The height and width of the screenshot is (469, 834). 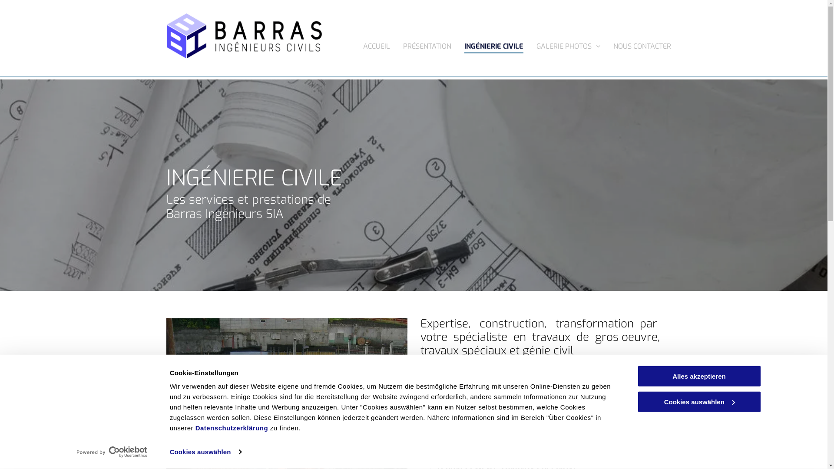 What do you see at coordinates (699, 376) in the screenshot?
I see `Alles akzeptieren` at bounding box center [699, 376].